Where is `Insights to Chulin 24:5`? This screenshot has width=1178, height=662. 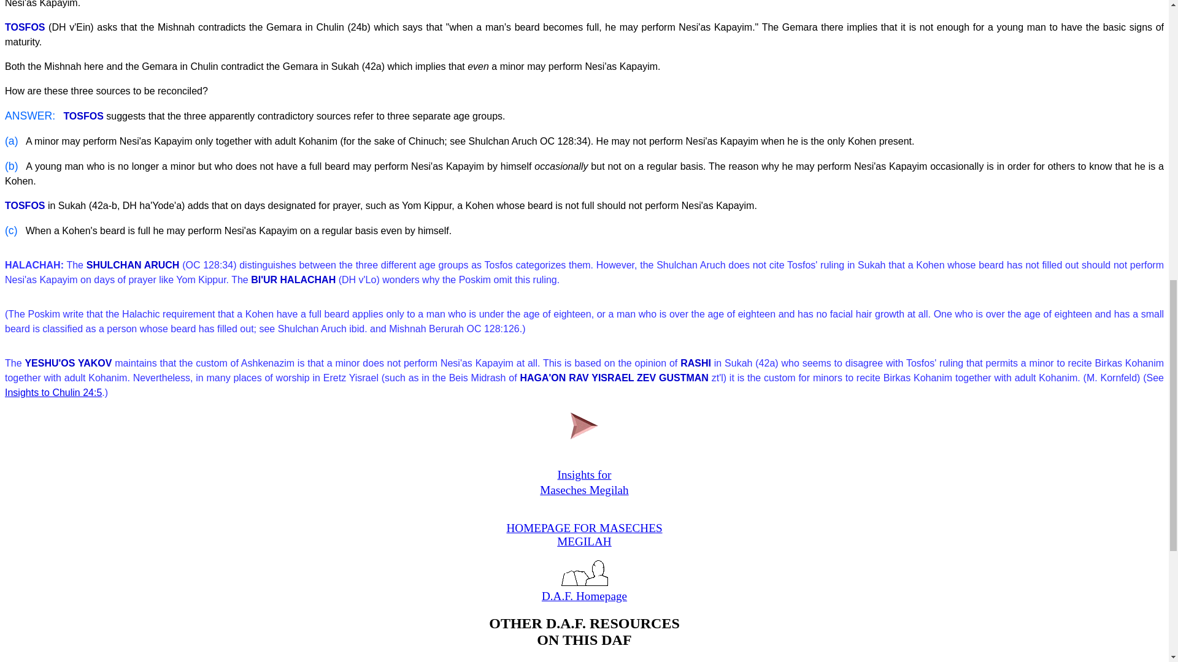
Insights to Chulin 24:5 is located at coordinates (533, 661).